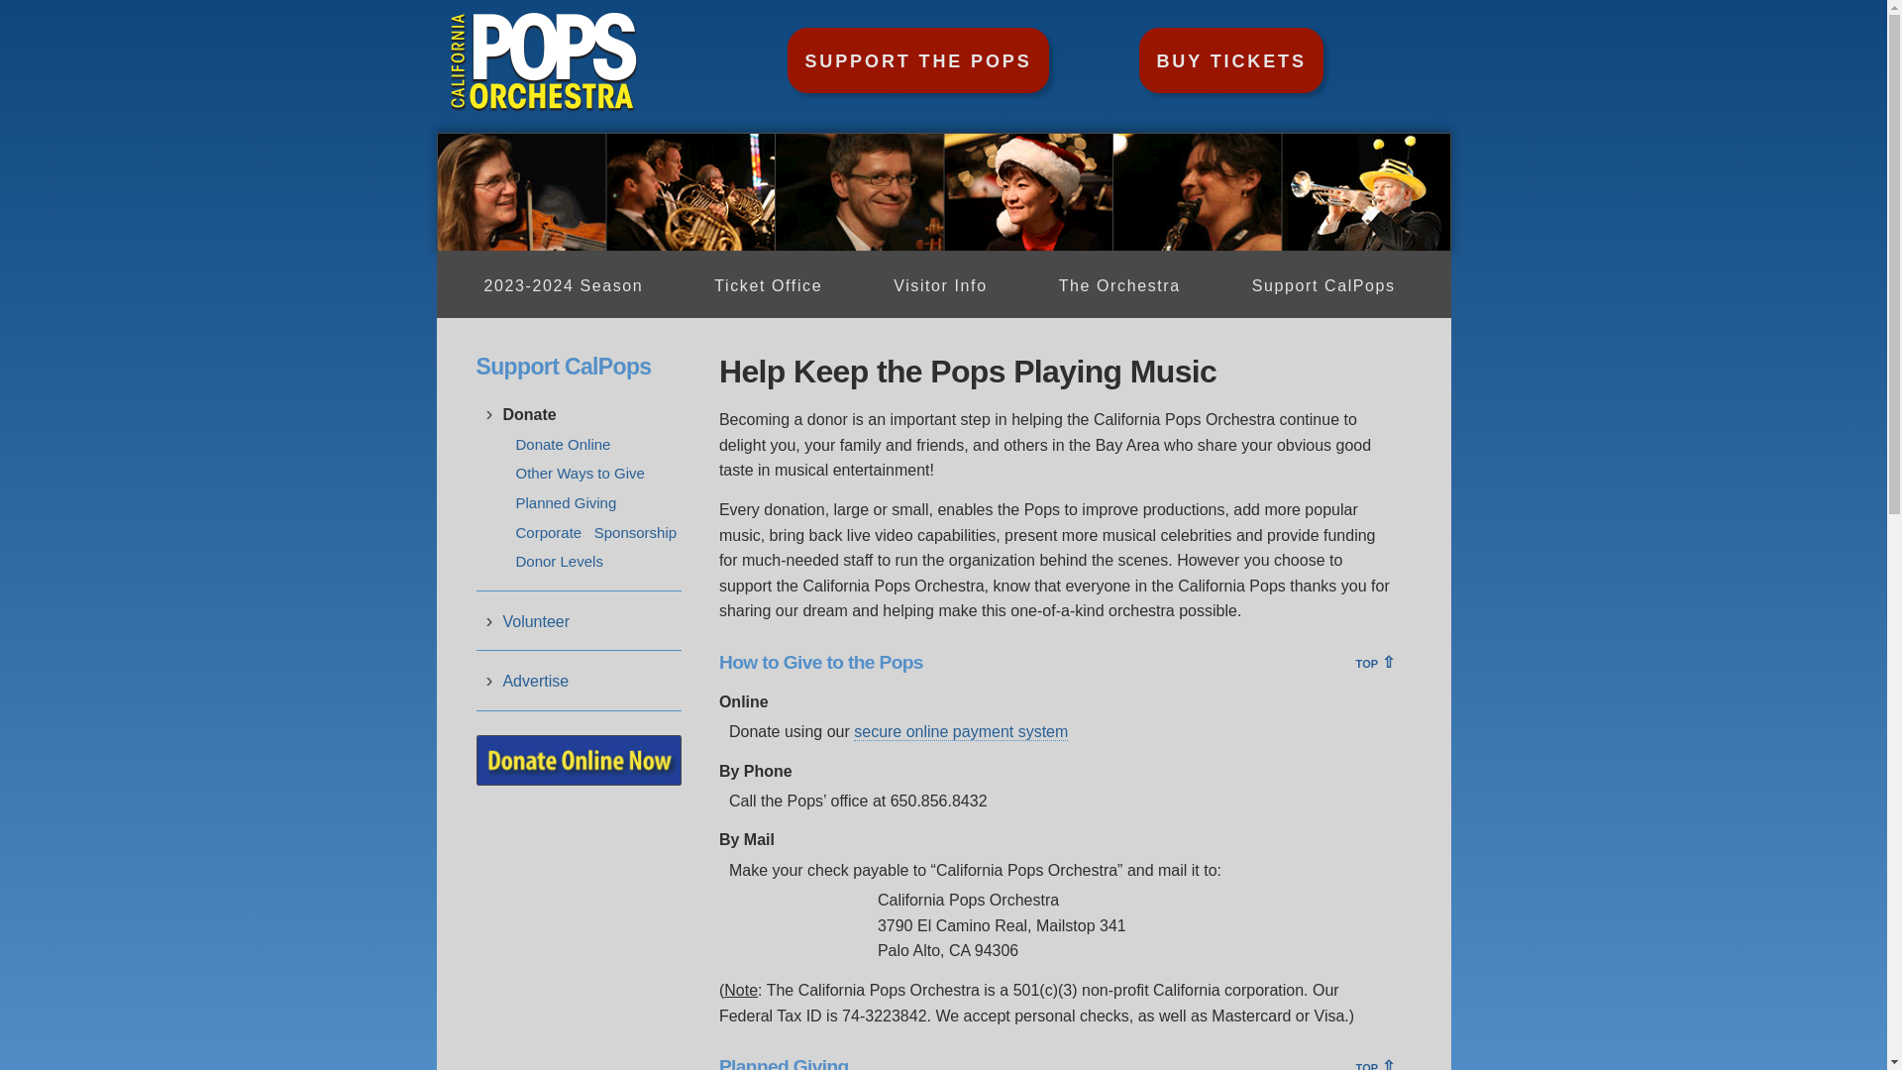 This screenshot has height=1070, width=1902. I want to click on SUPPORT THE POPS, so click(917, 59).